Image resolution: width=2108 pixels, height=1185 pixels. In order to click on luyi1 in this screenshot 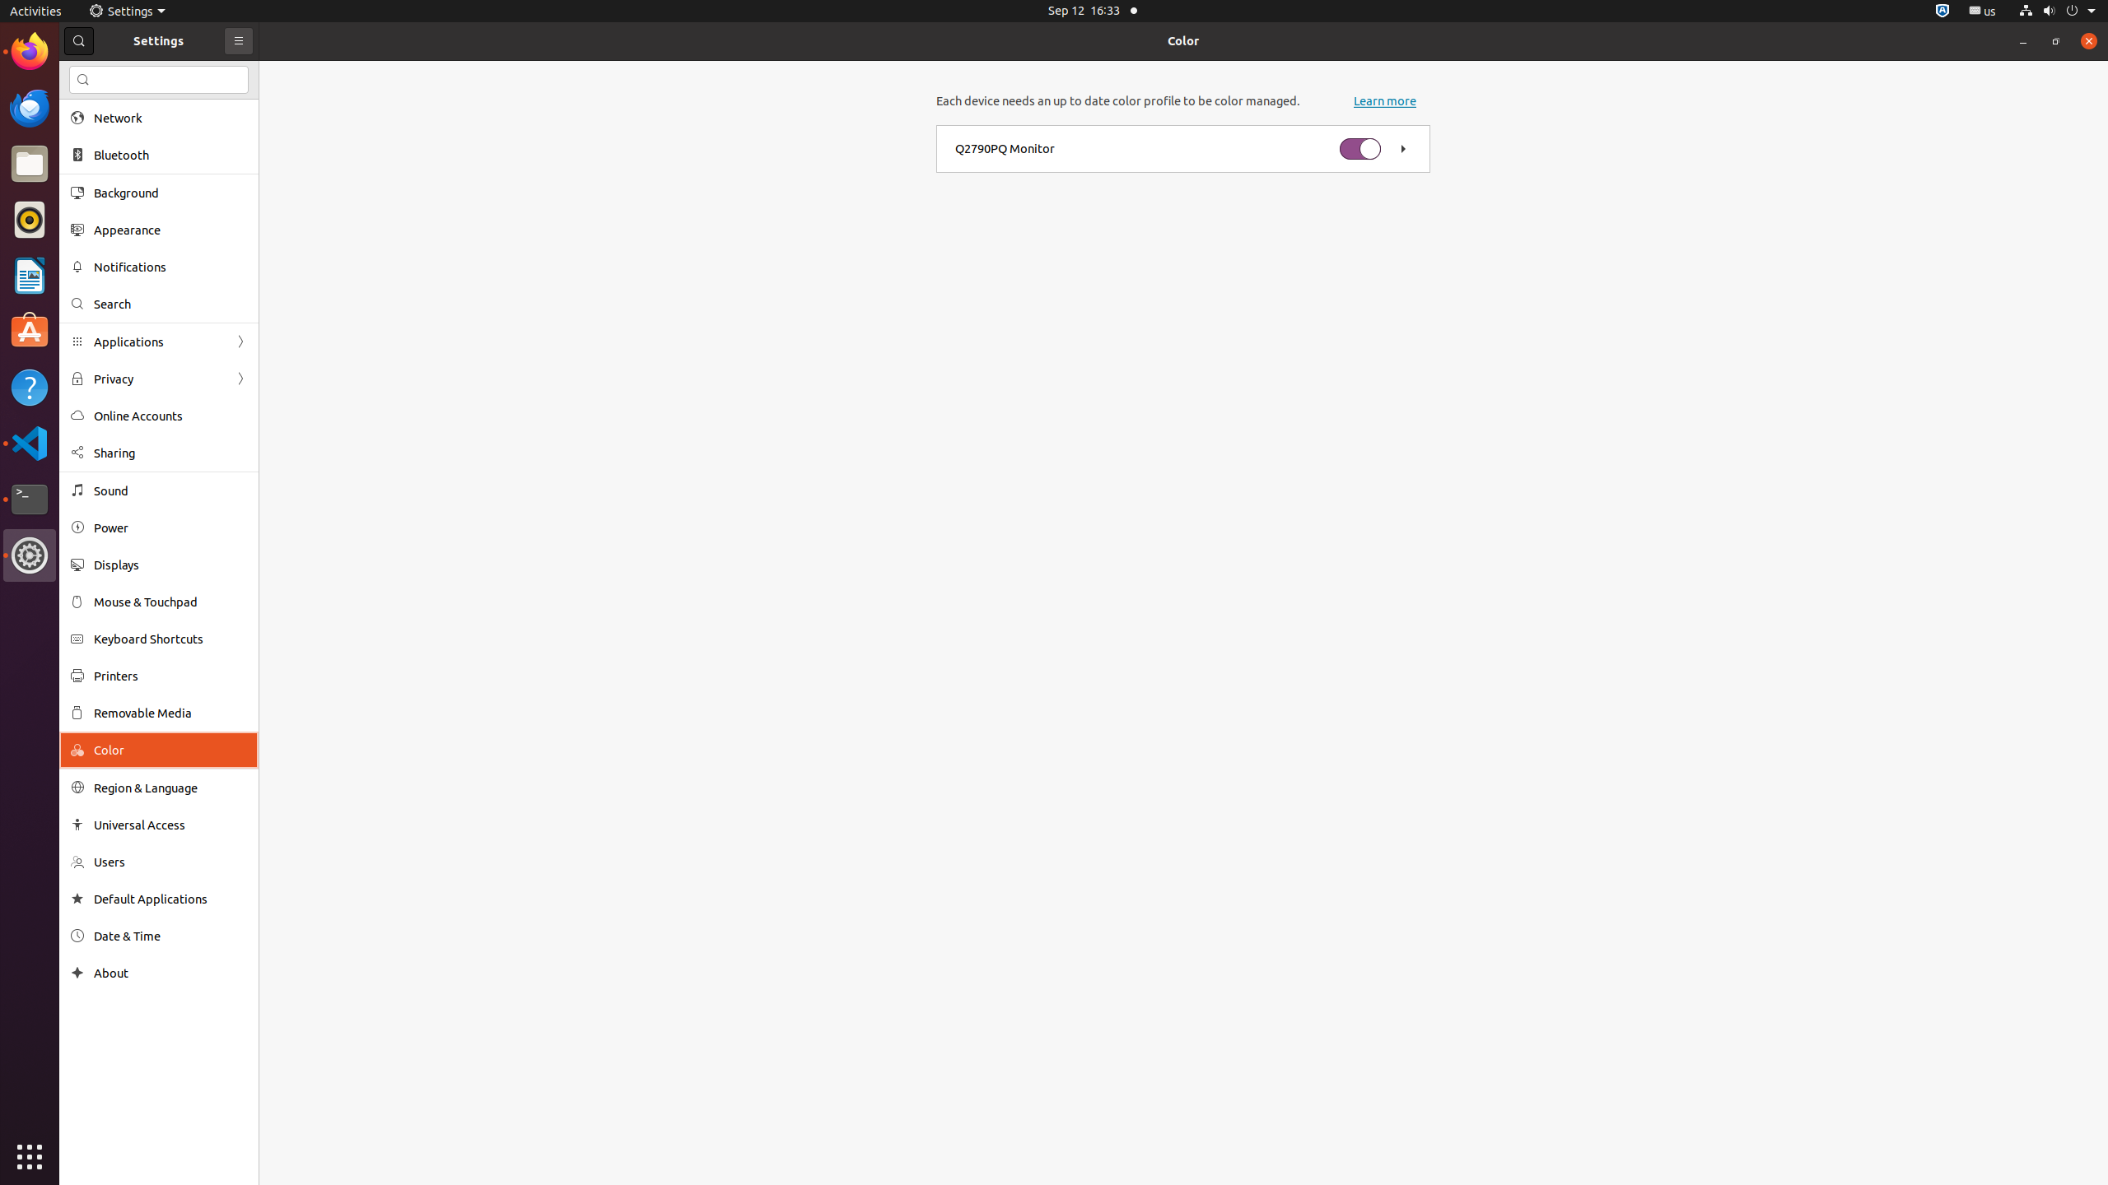, I will do `click(110, 73)`.